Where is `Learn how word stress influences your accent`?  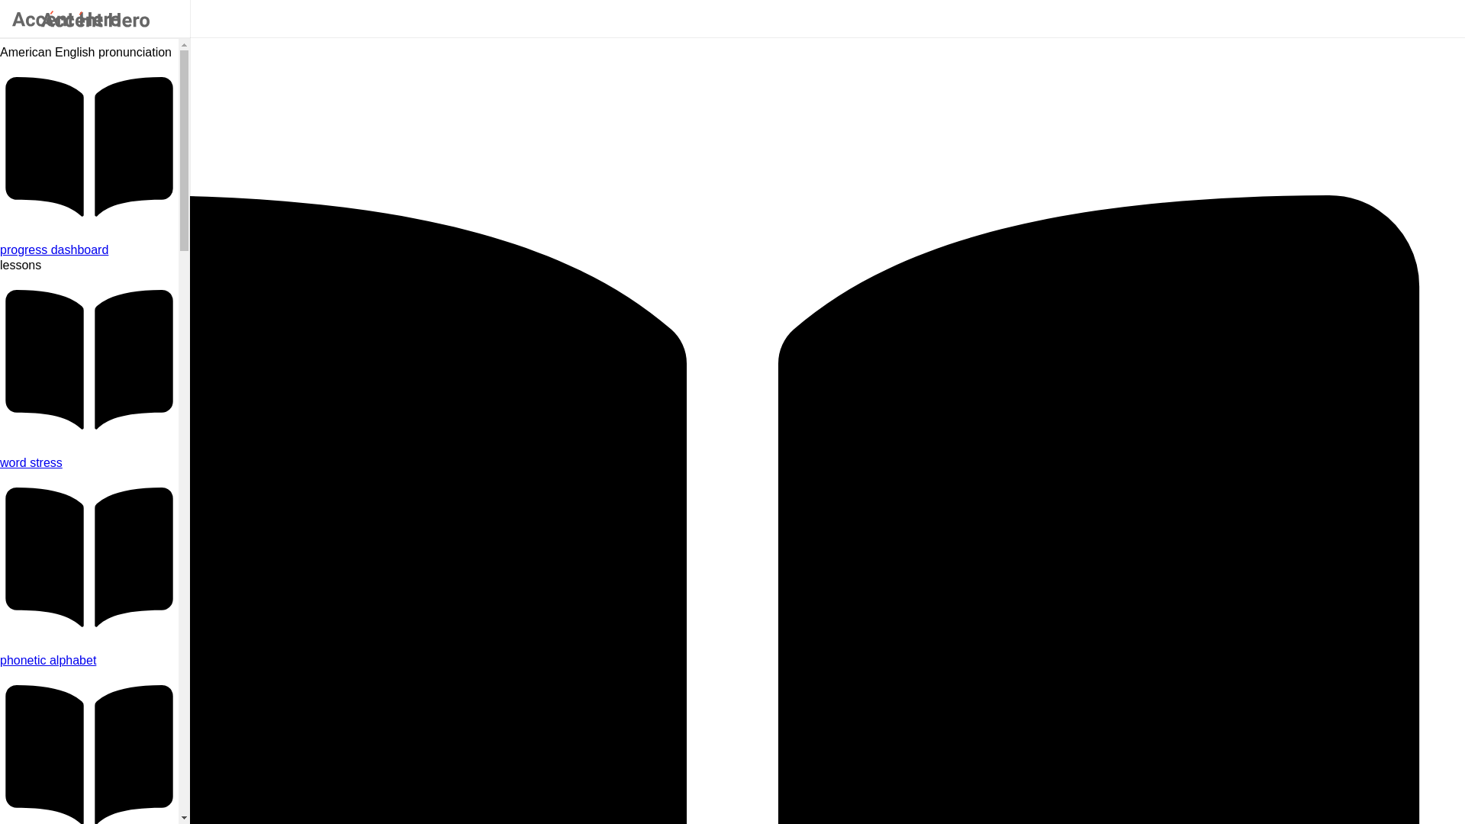
Learn how word stress influences your accent is located at coordinates (89, 462).